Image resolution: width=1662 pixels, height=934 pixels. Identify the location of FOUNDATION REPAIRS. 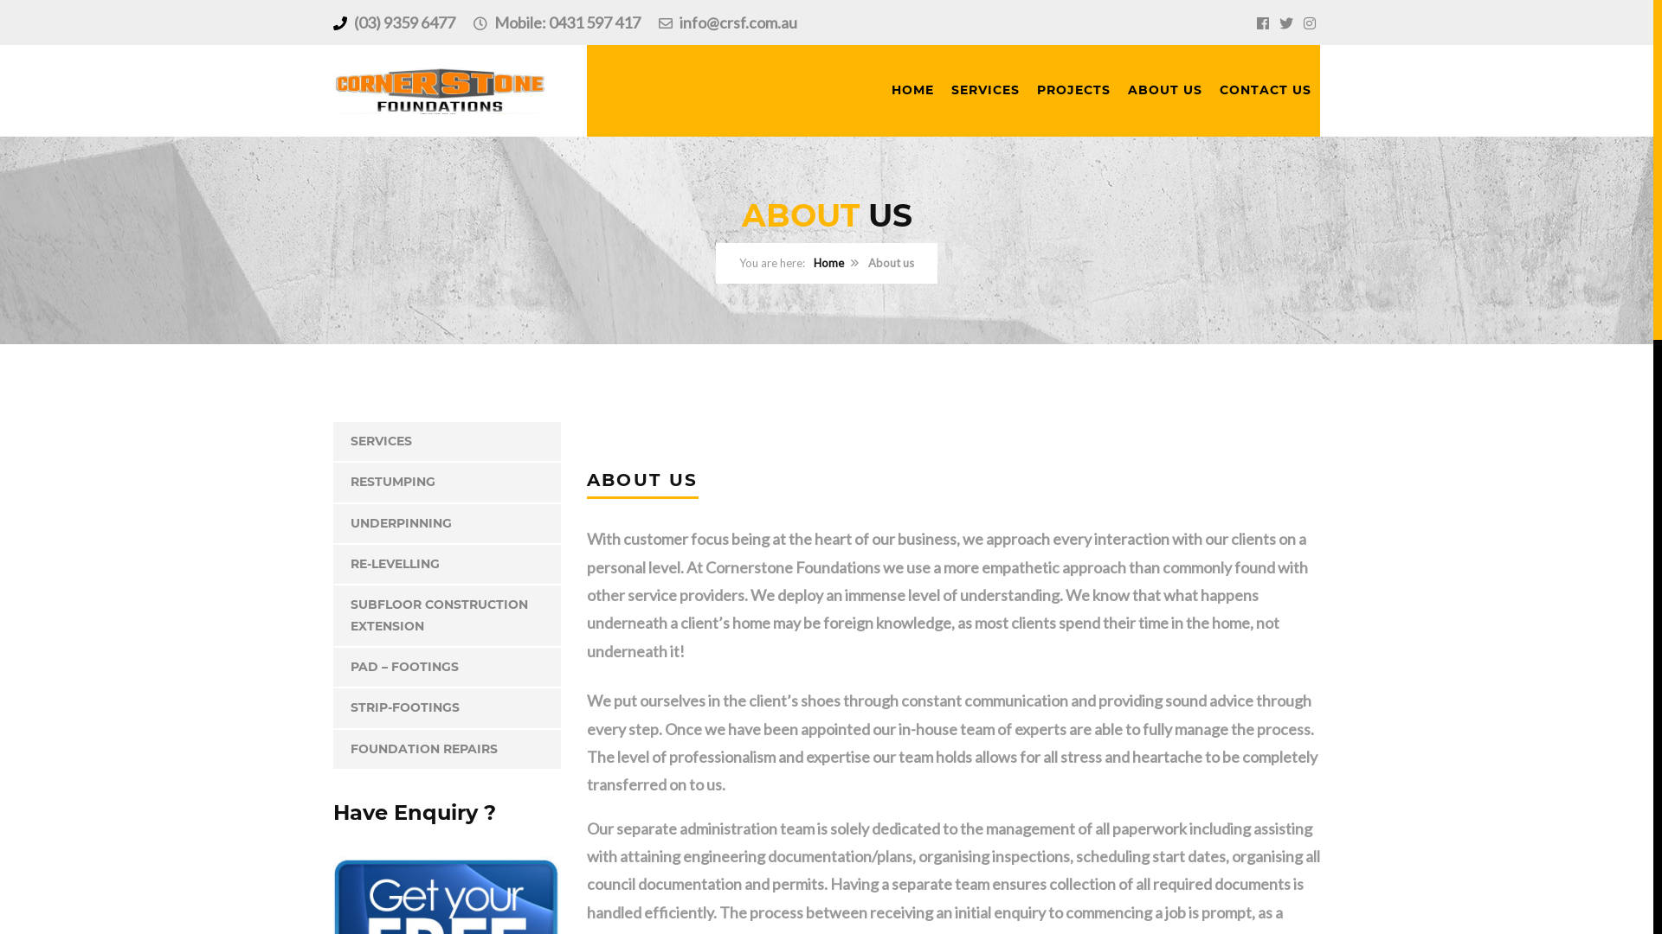
(447, 749).